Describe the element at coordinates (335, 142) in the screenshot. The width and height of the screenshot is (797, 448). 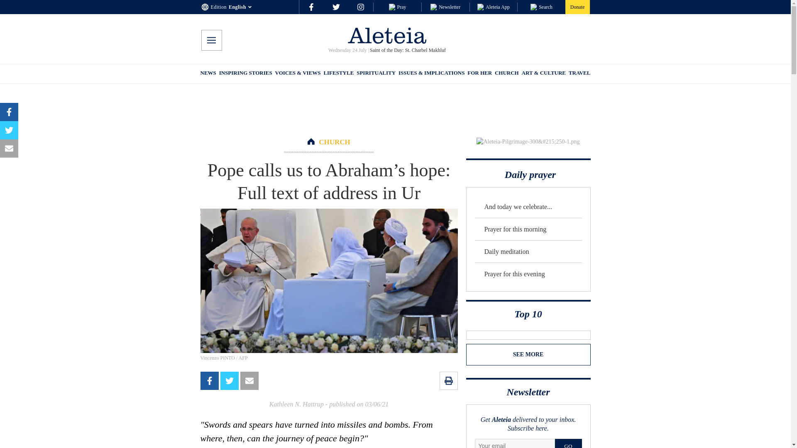
I see `CHURCH` at that location.